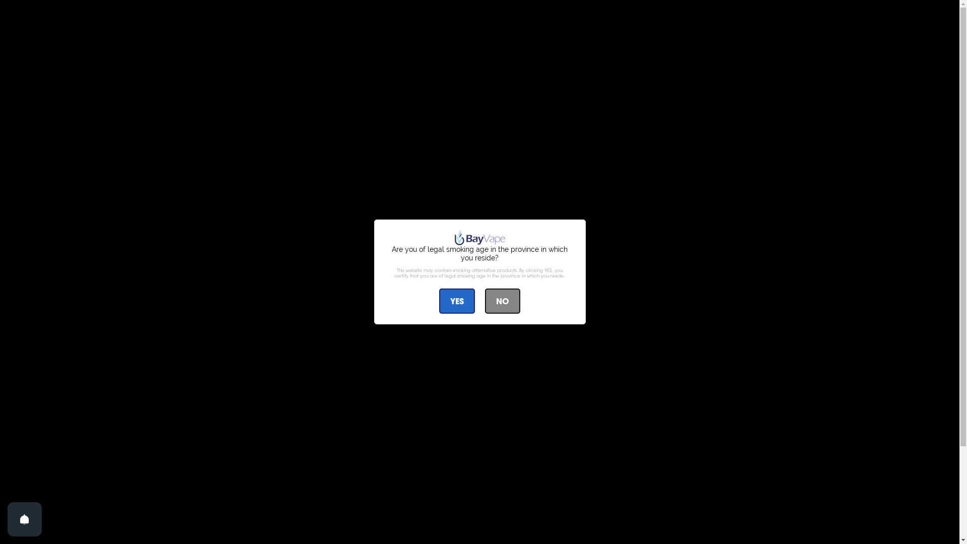 This screenshot has width=967, height=544. I want to click on Privacy Policy, so click(514, 538).